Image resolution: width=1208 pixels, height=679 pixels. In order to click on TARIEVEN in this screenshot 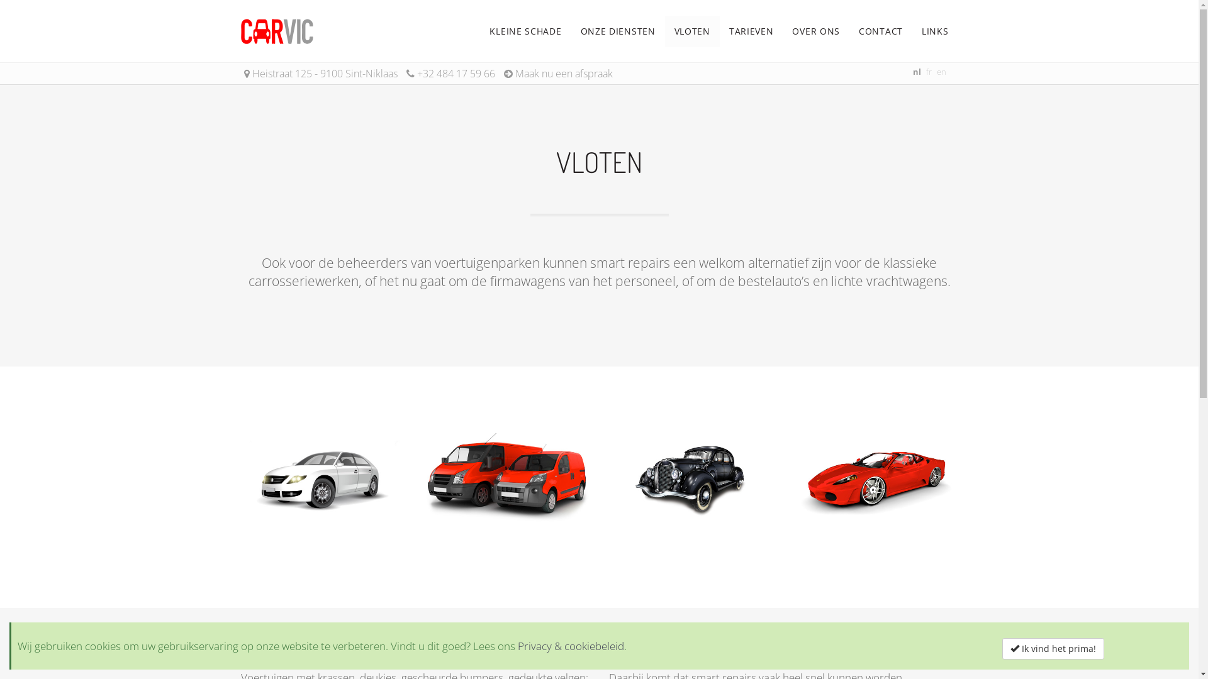, I will do `click(751, 31)`.